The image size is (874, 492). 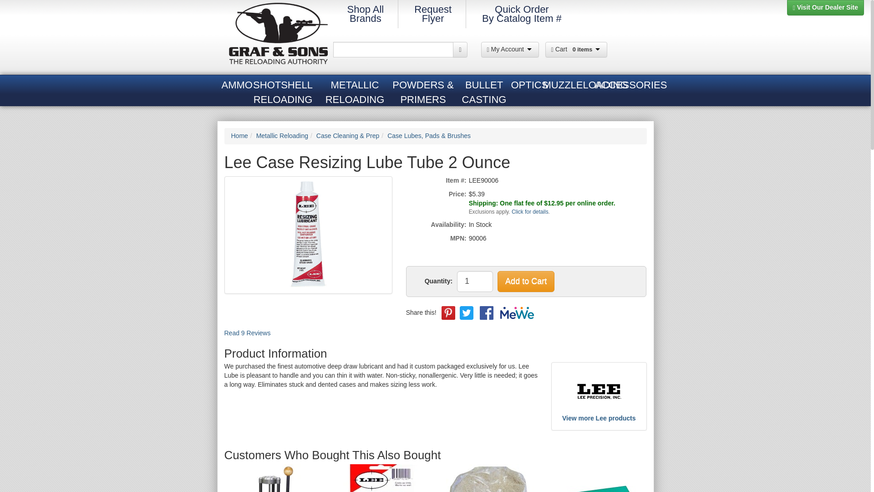 What do you see at coordinates (460, 49) in the screenshot?
I see `Go` at bounding box center [460, 49].